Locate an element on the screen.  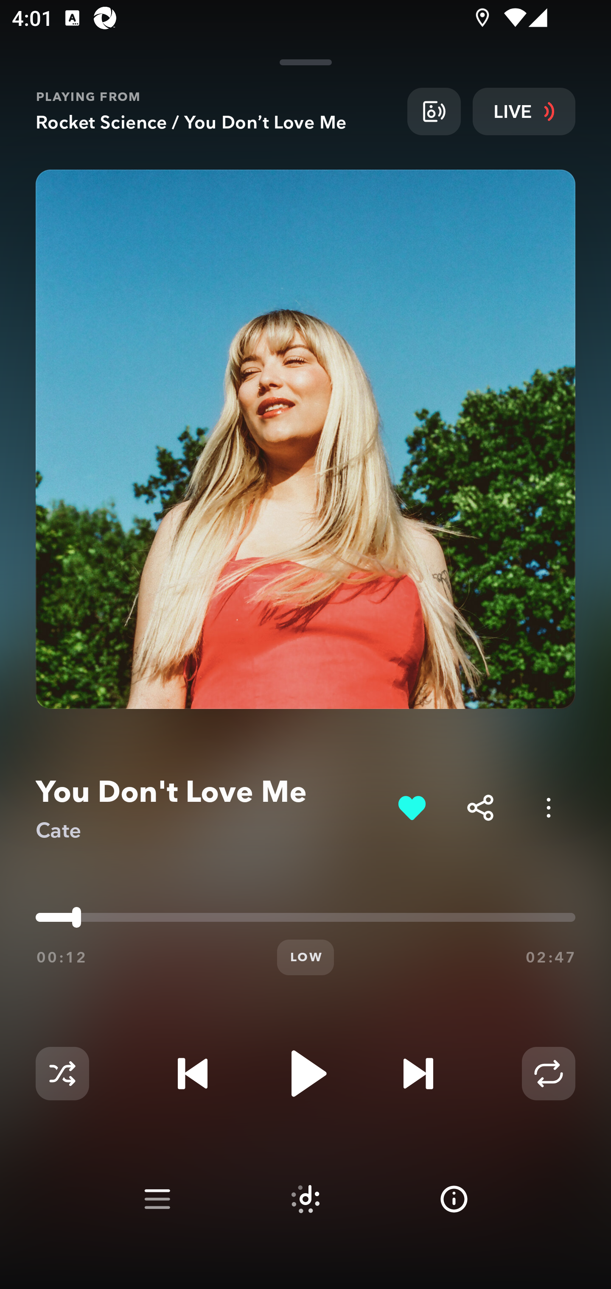
PLAYING FROM Rocket Science / You Don’t Love Me is located at coordinates (215, 111).